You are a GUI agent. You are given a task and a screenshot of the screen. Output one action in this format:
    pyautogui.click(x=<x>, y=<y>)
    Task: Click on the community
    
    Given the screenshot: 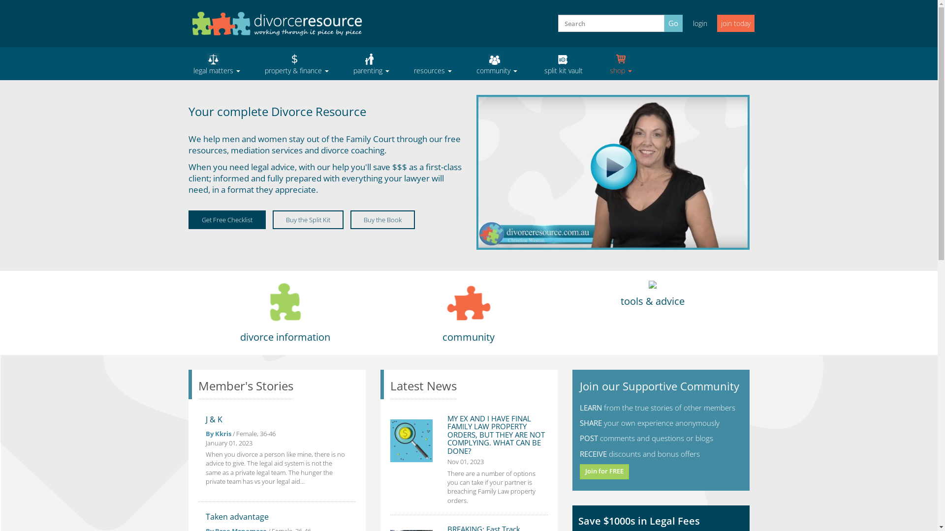 What is the action you would take?
    pyautogui.click(x=469, y=337)
    